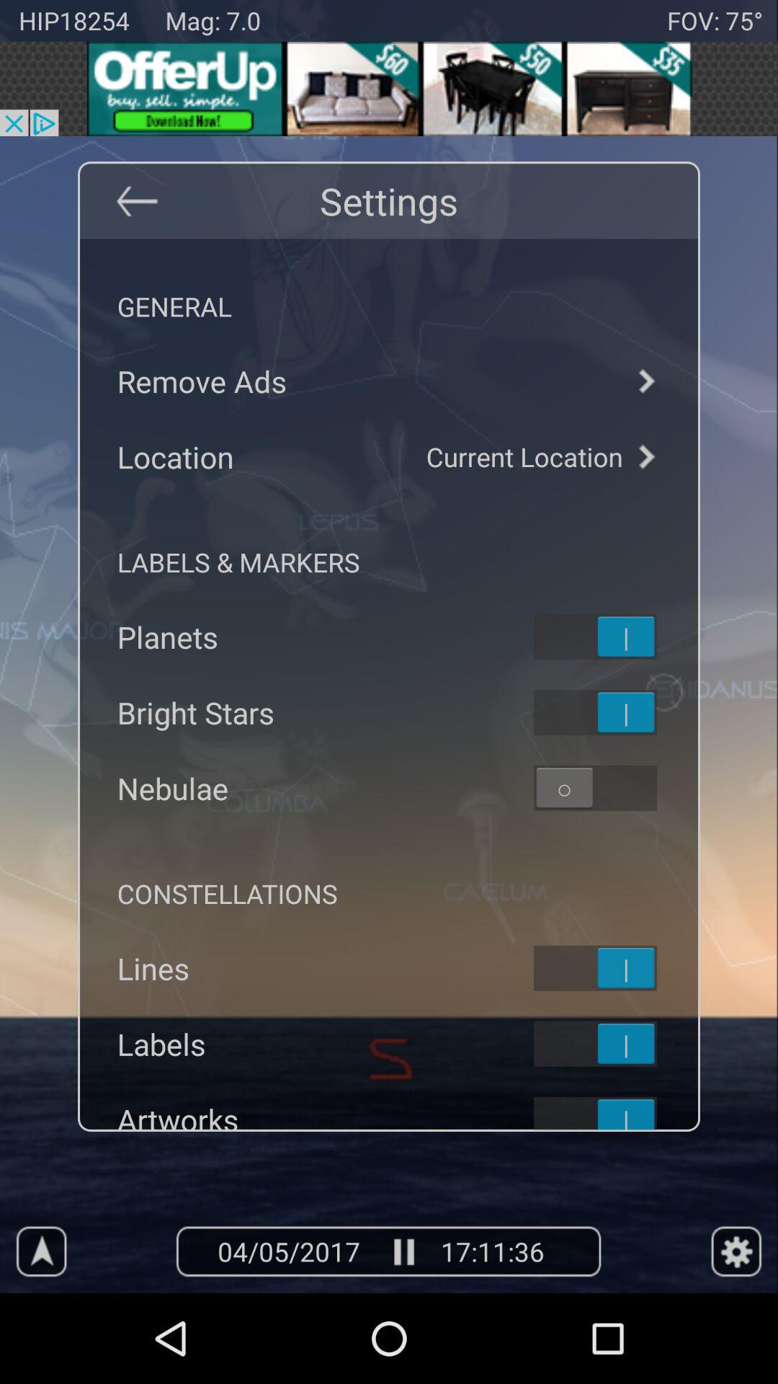  What do you see at coordinates (614, 788) in the screenshot?
I see `nebulae toggle option` at bounding box center [614, 788].